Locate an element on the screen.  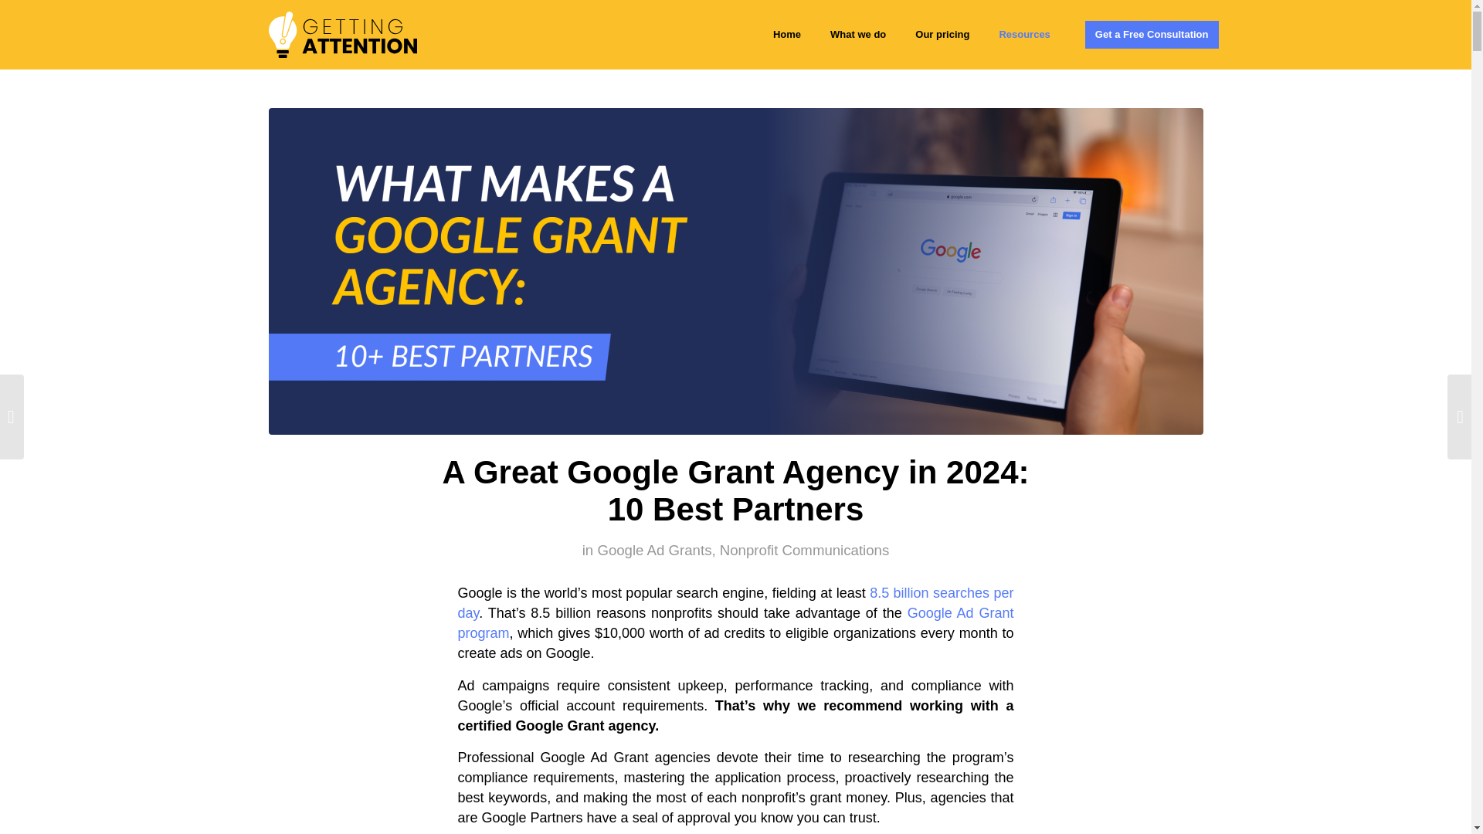
Our pricing is located at coordinates (942, 34).